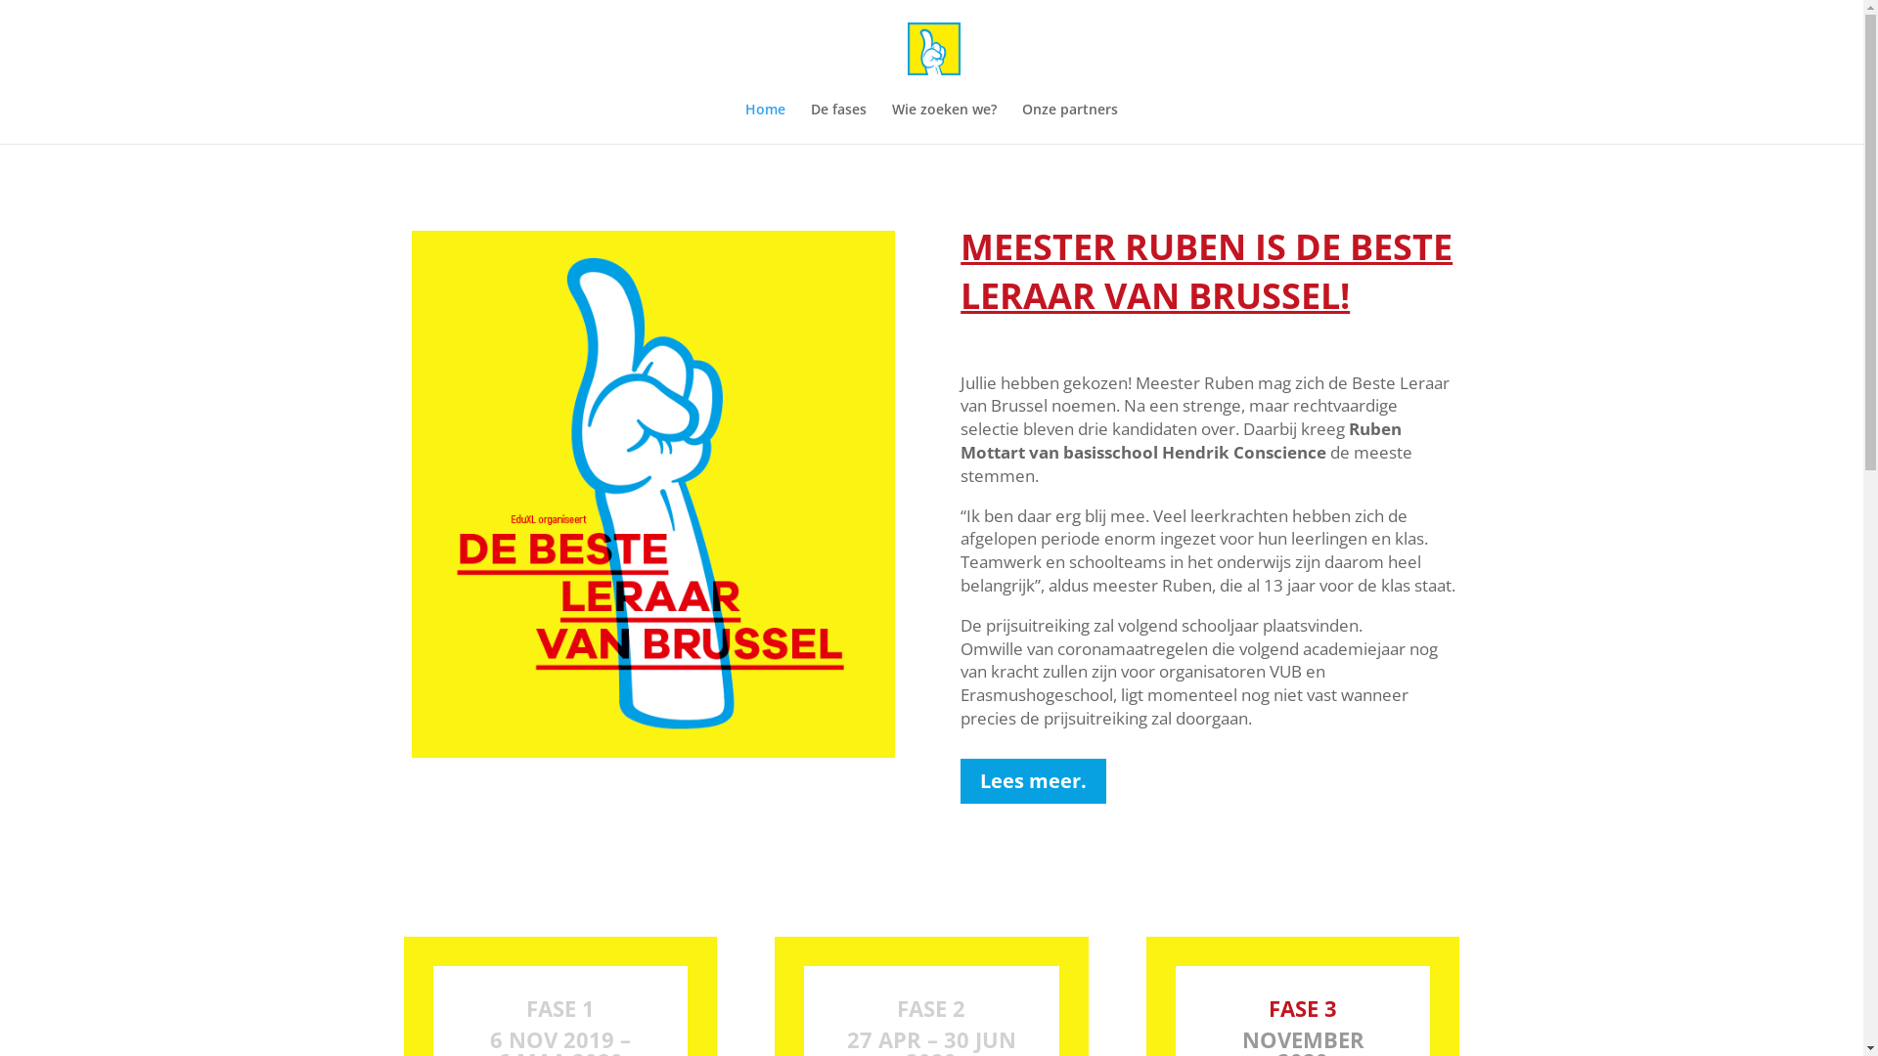 Image resolution: width=1878 pixels, height=1056 pixels. Describe the element at coordinates (839, 123) in the screenshot. I see `De fases` at that location.